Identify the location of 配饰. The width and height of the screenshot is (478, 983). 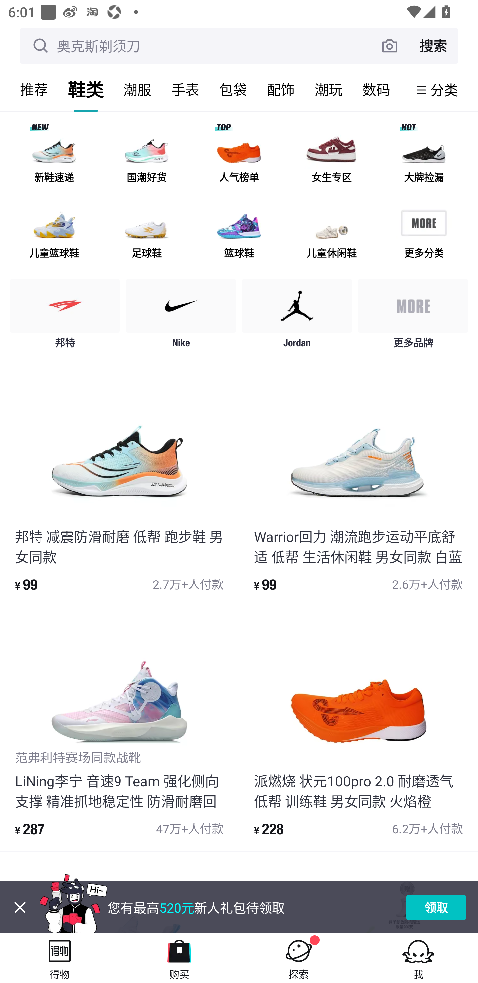
(281, 90).